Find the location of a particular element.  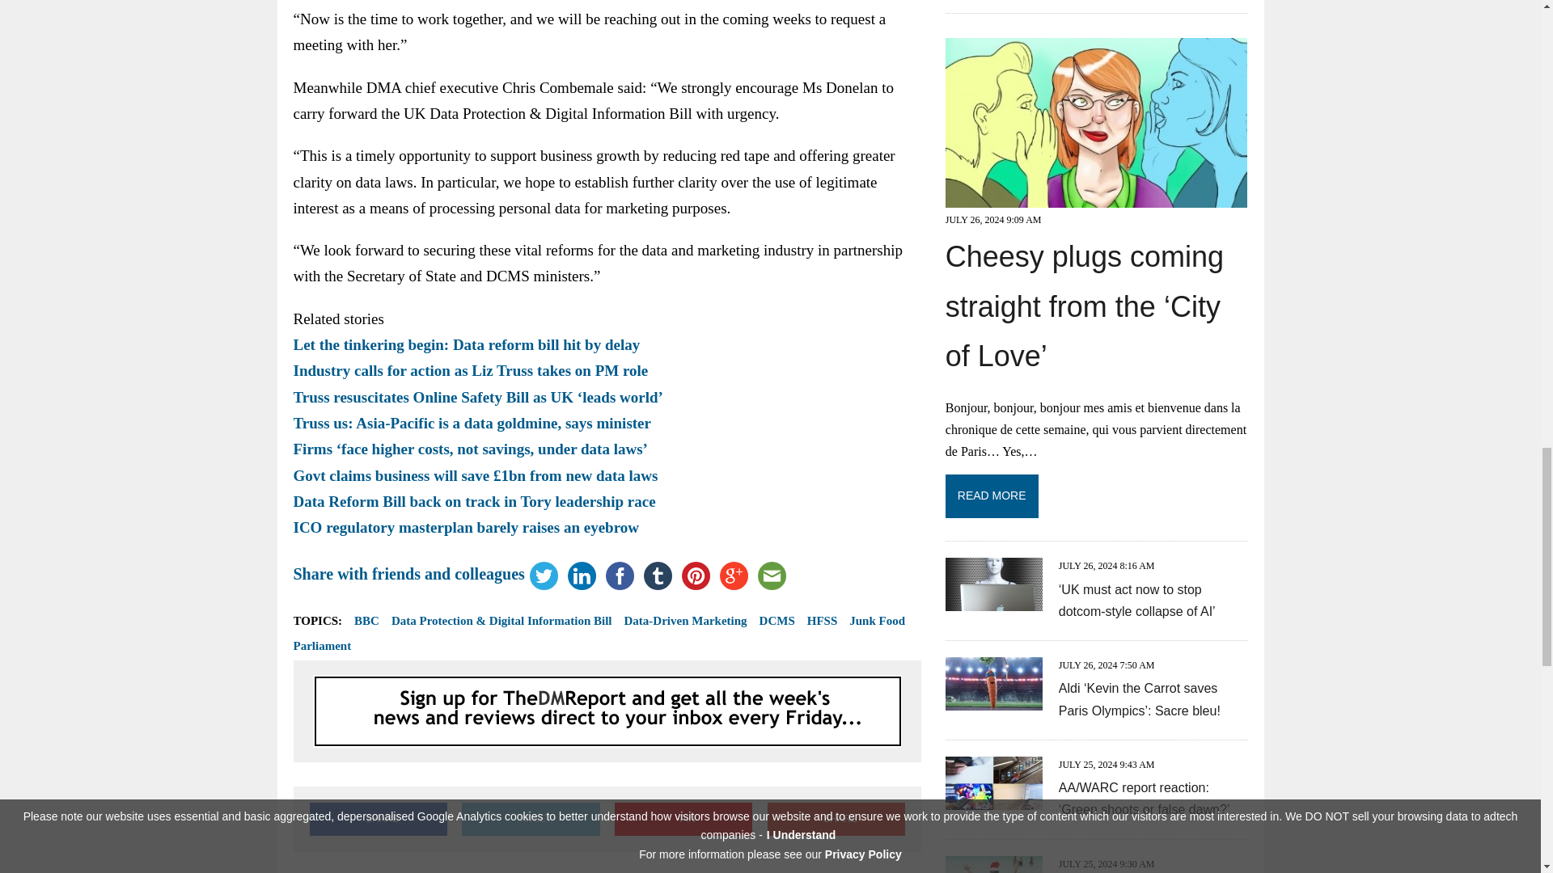

Industry calls for action as Liz Truss takes on PM role is located at coordinates (470, 370).